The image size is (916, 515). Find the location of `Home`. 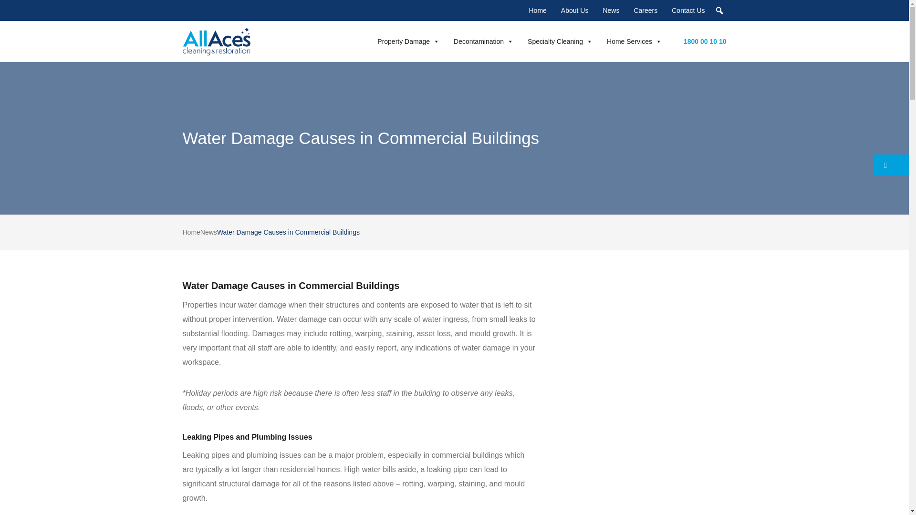

Home is located at coordinates (537, 10).